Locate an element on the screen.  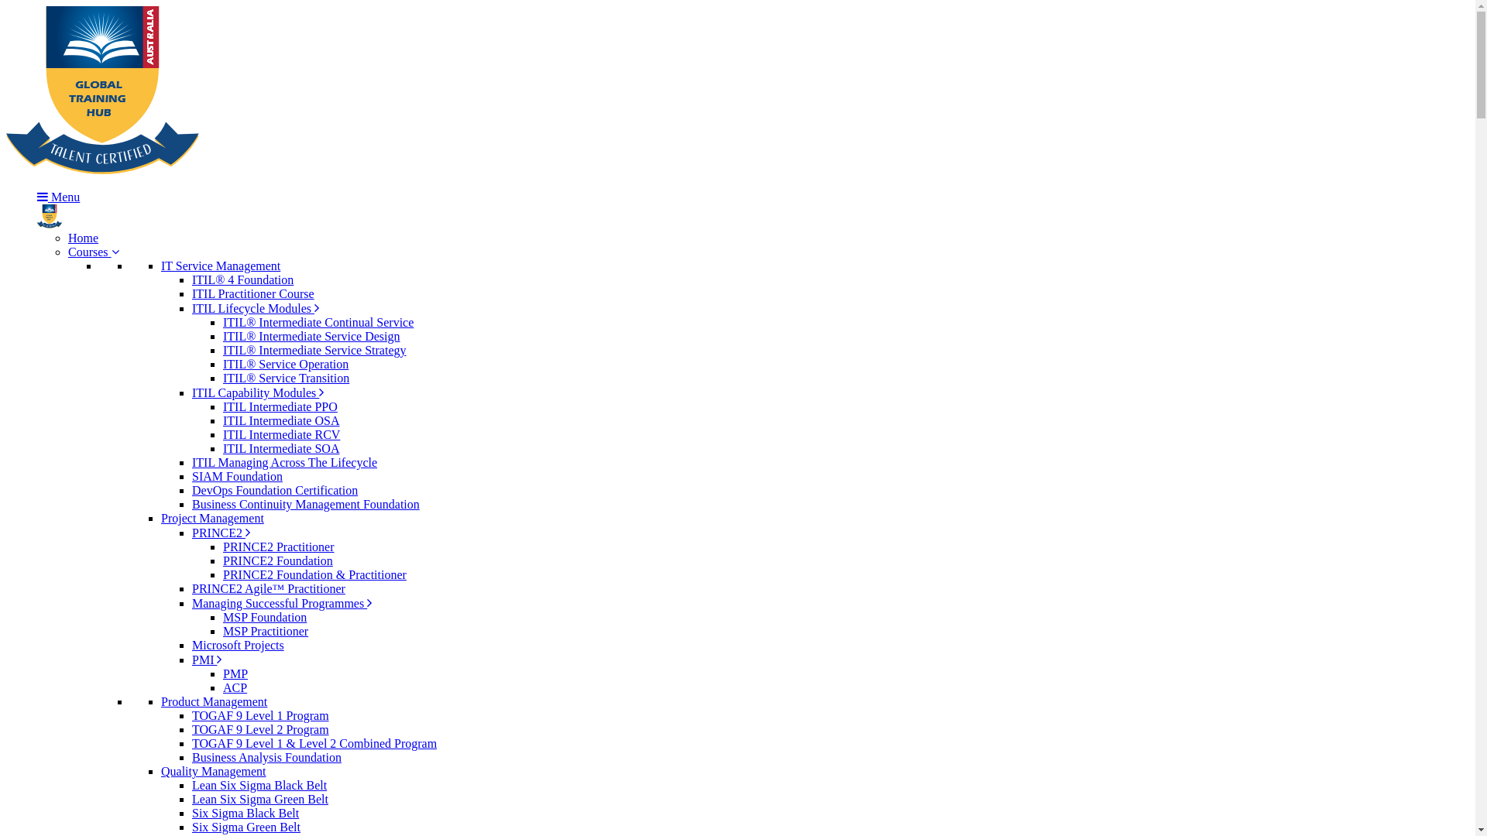
Product Management is located at coordinates (214, 701).